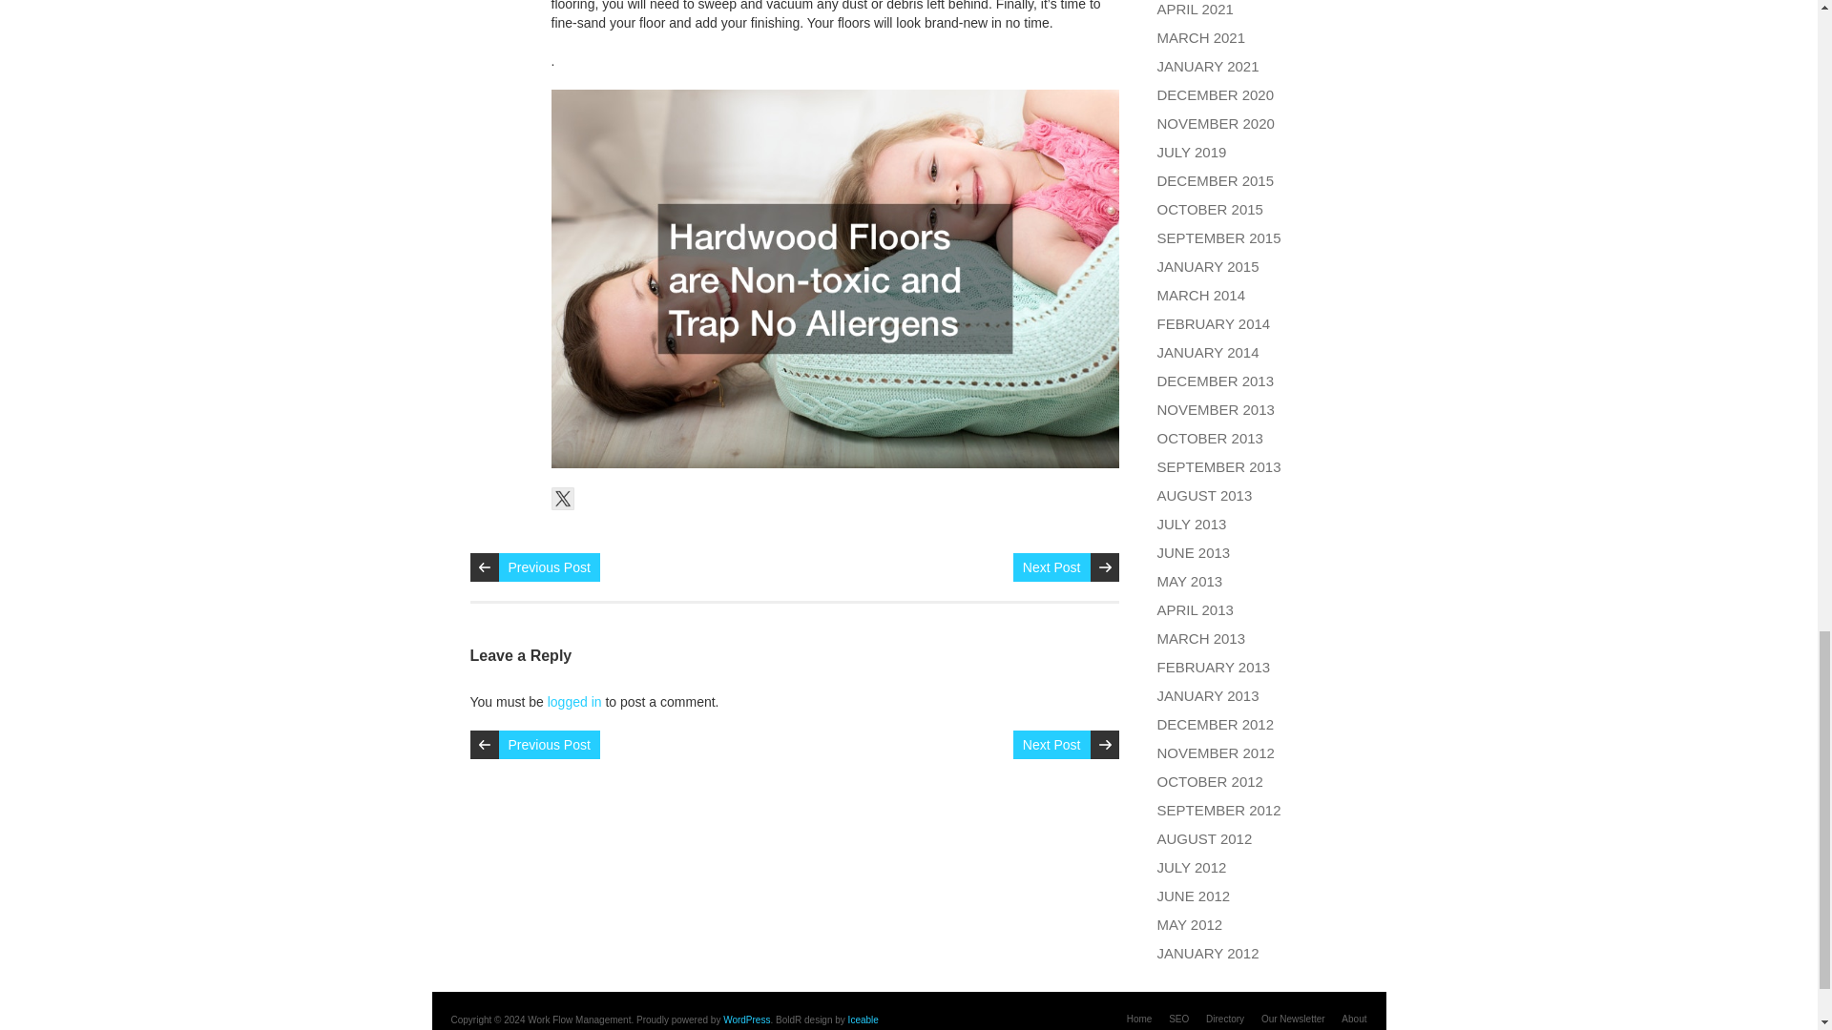 The height and width of the screenshot is (1030, 1832). What do you see at coordinates (1051, 566) in the screenshot?
I see `Next Post` at bounding box center [1051, 566].